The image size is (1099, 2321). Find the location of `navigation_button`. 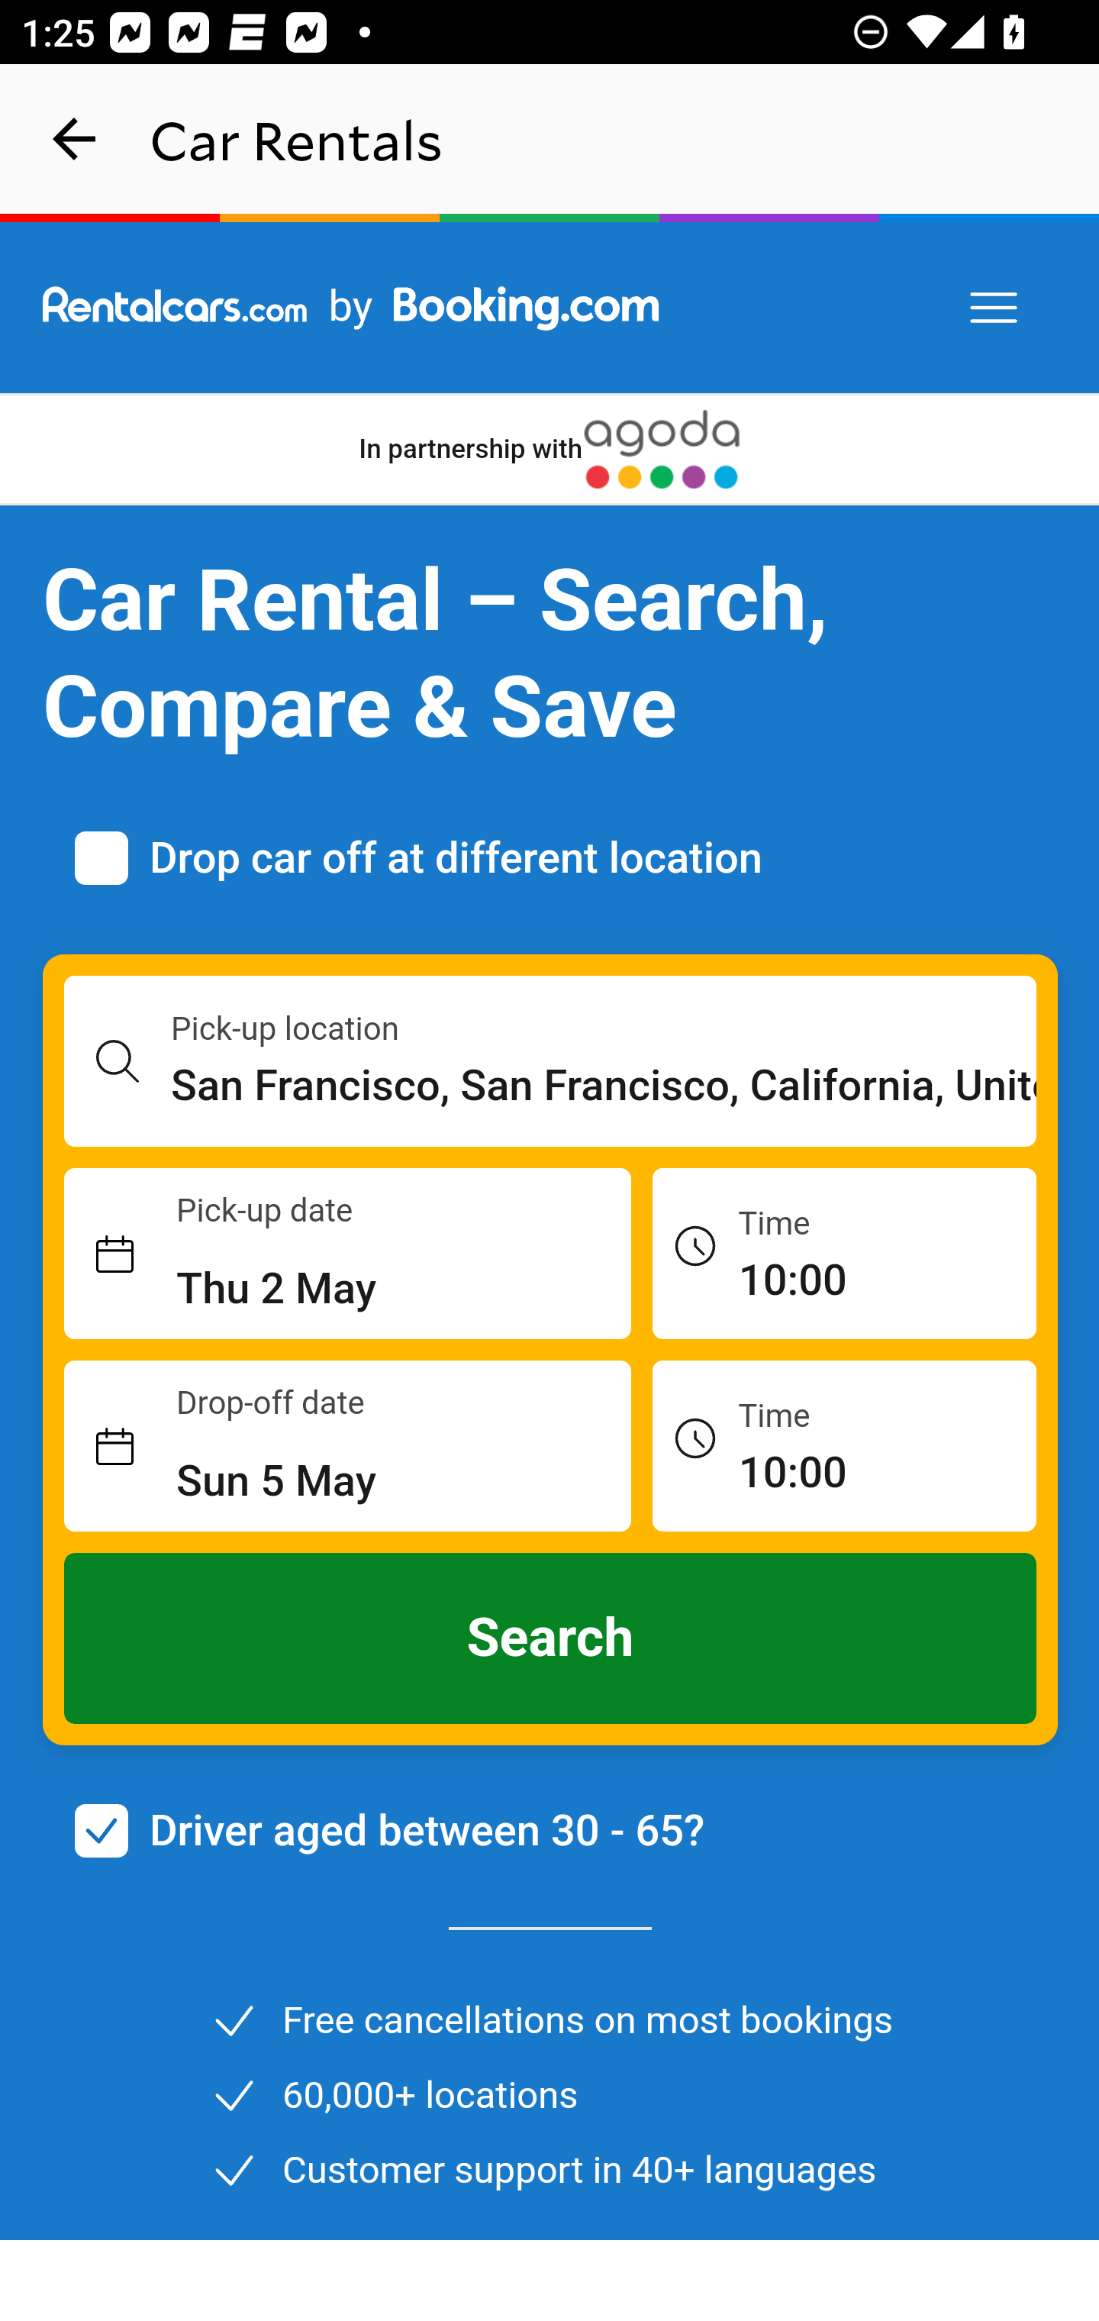

navigation_button is located at coordinates (75, 139).